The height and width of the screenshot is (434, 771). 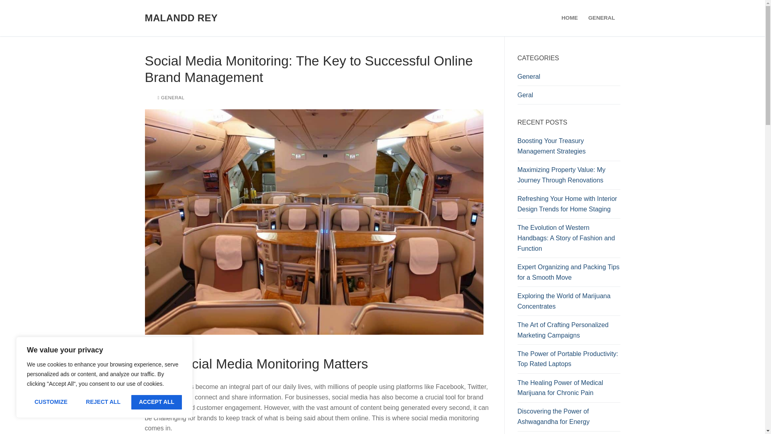 What do you see at coordinates (569, 177) in the screenshot?
I see `Maximizing Property Value: My Journey Through Renovations` at bounding box center [569, 177].